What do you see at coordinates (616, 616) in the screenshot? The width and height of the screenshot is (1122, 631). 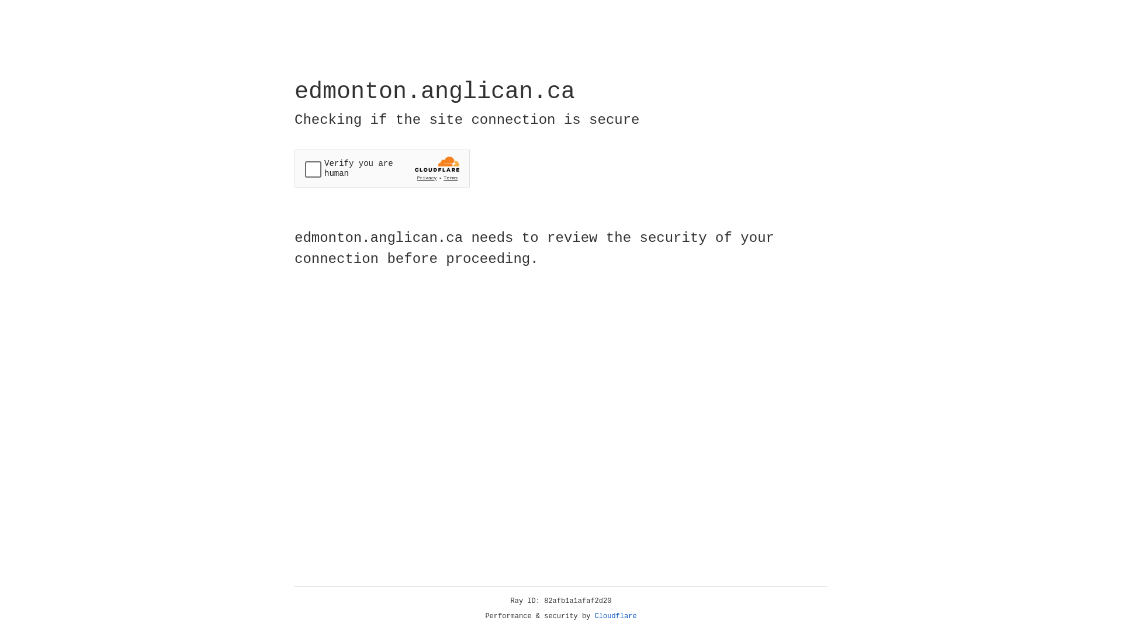 I see `Cloudflare` at bounding box center [616, 616].